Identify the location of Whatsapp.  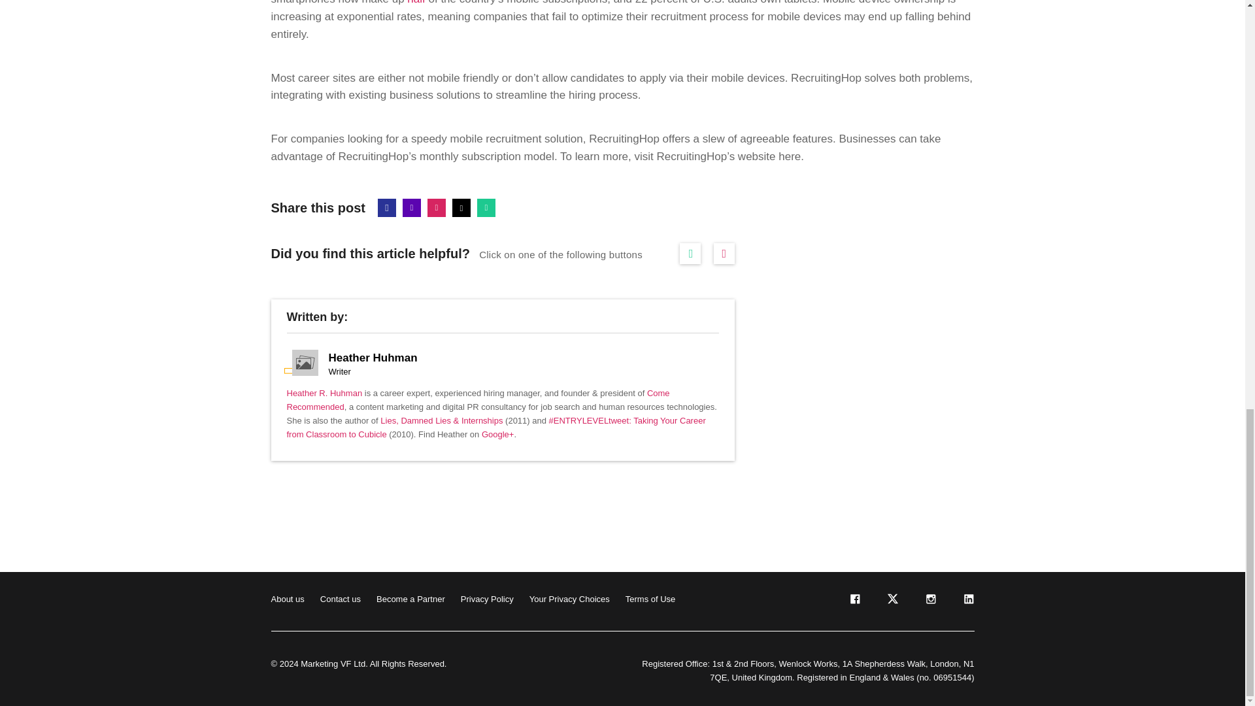
(486, 207).